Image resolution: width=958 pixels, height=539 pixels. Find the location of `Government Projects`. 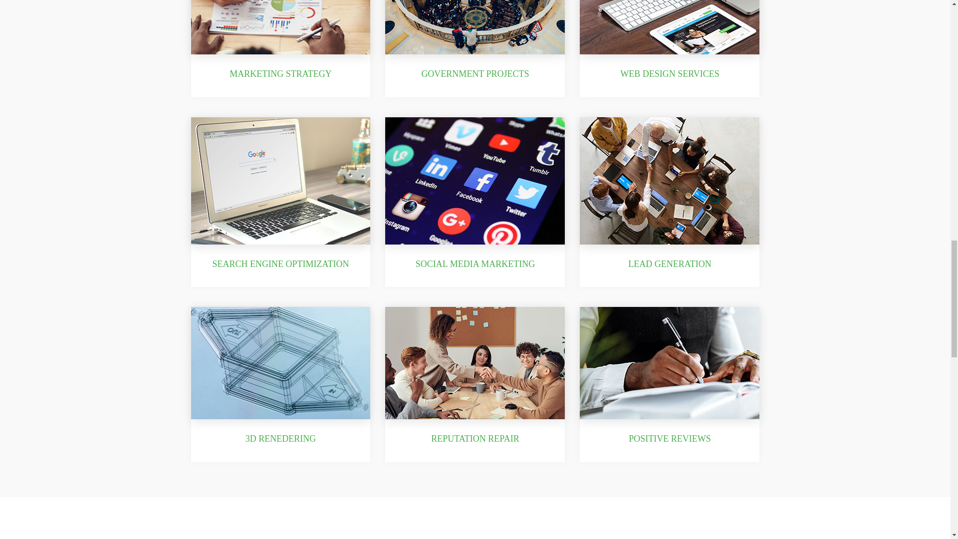

Government Projects is located at coordinates (475, 74).